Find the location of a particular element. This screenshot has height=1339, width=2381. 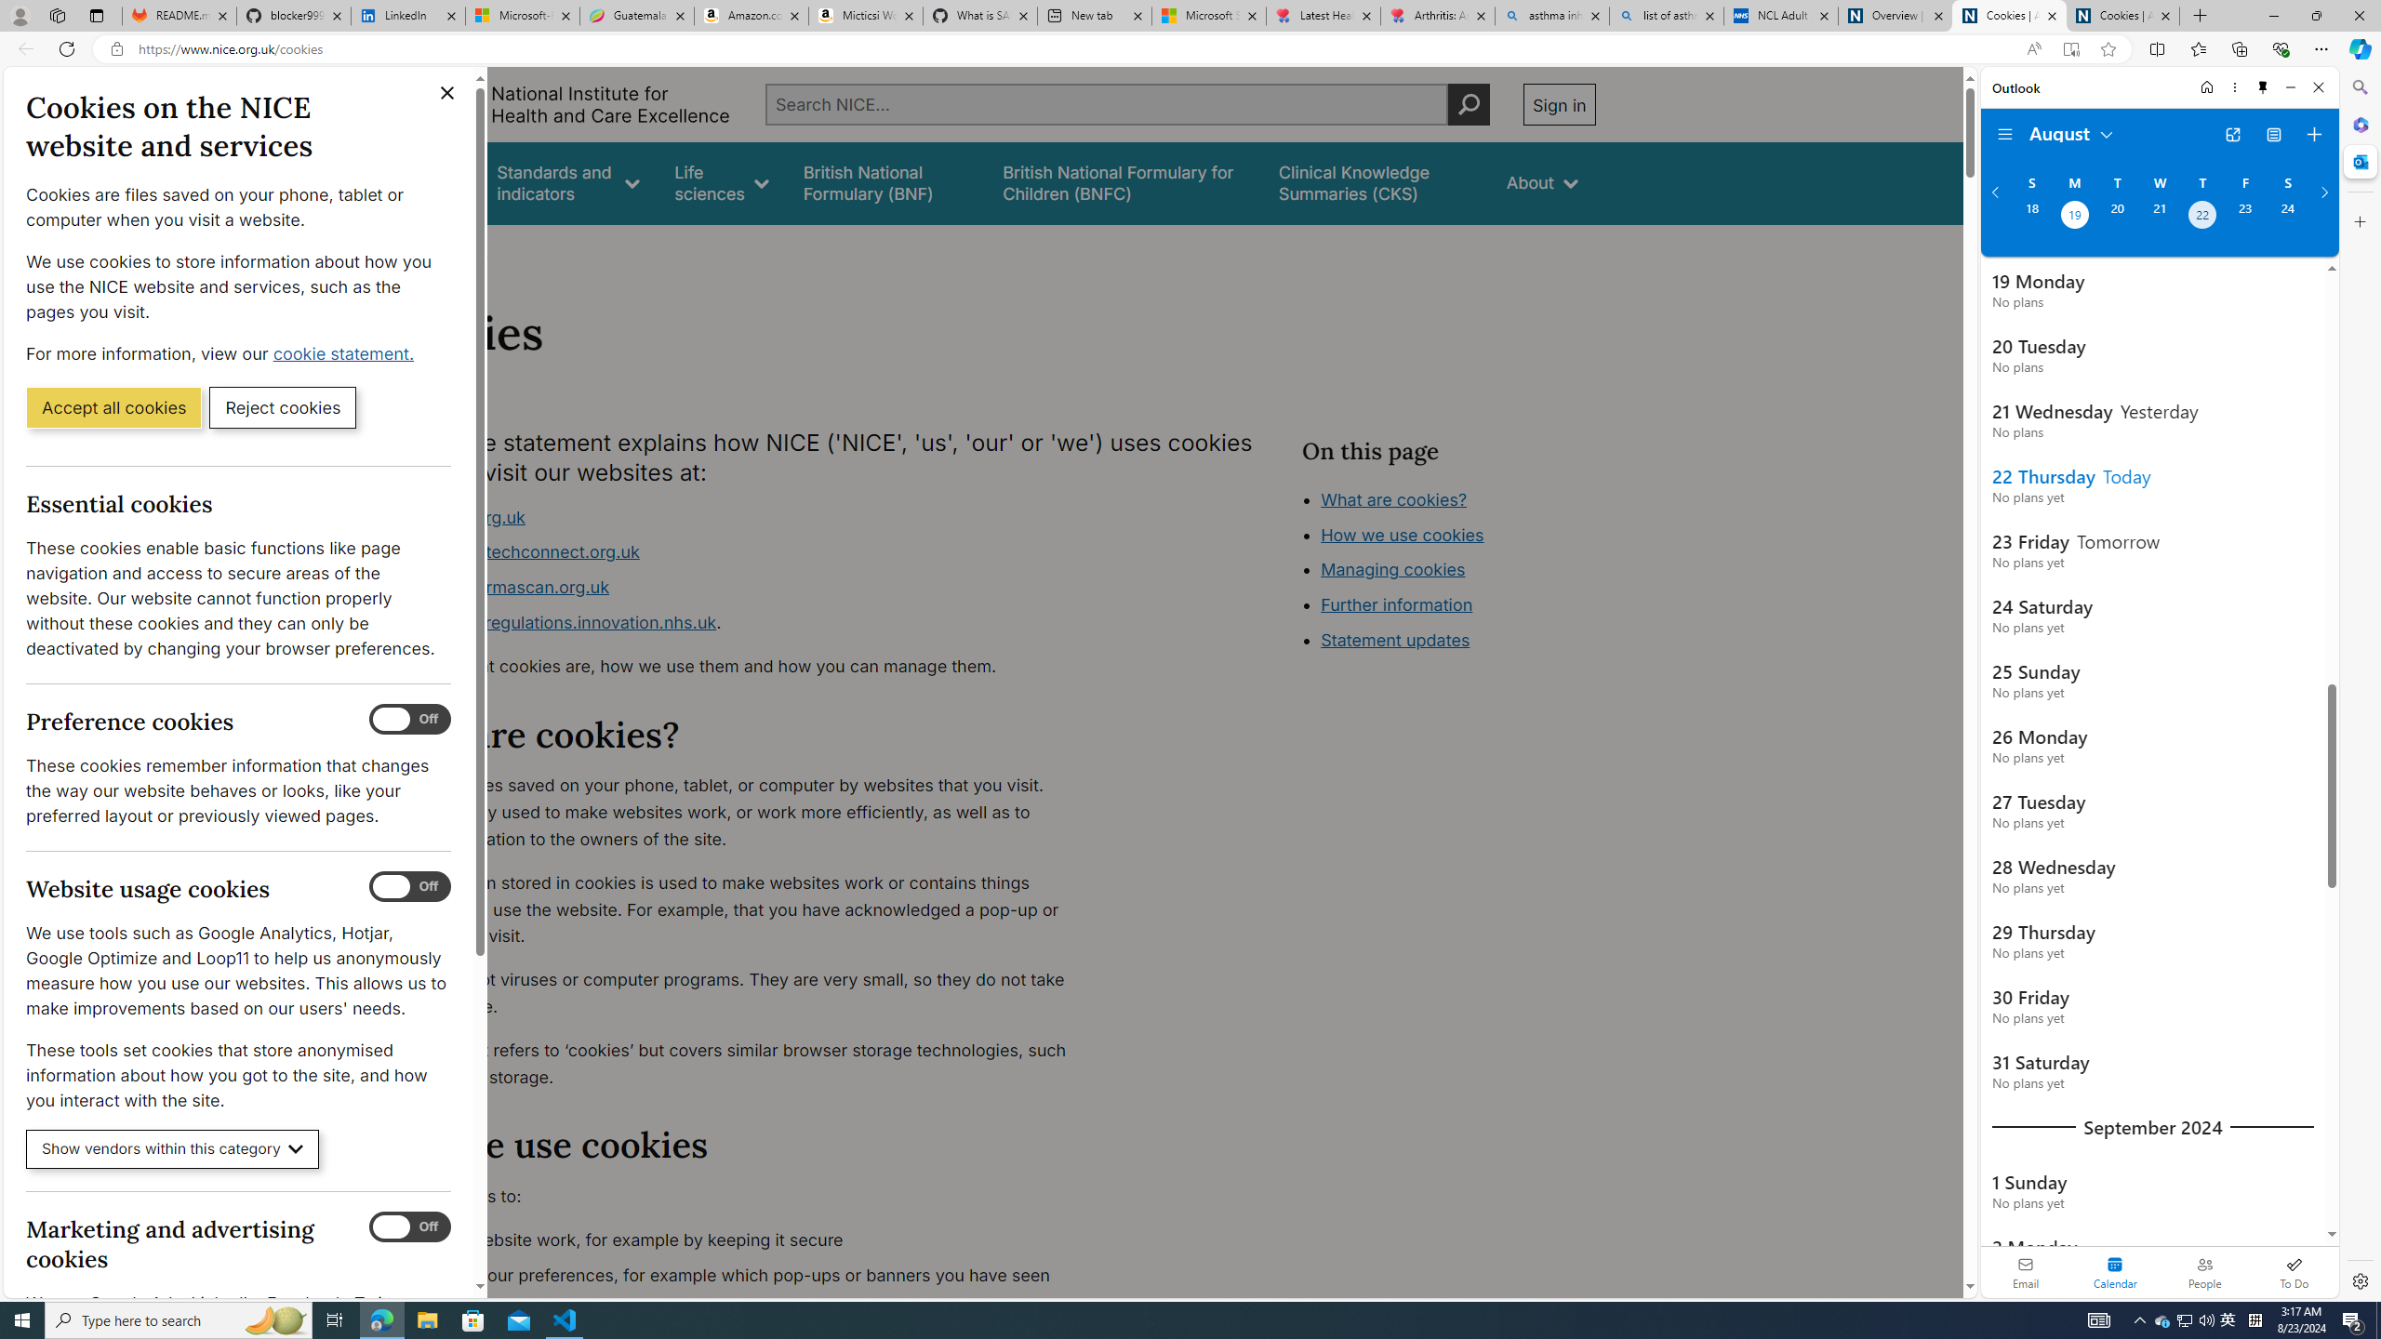

How we use cookies is located at coordinates (1466, 638).